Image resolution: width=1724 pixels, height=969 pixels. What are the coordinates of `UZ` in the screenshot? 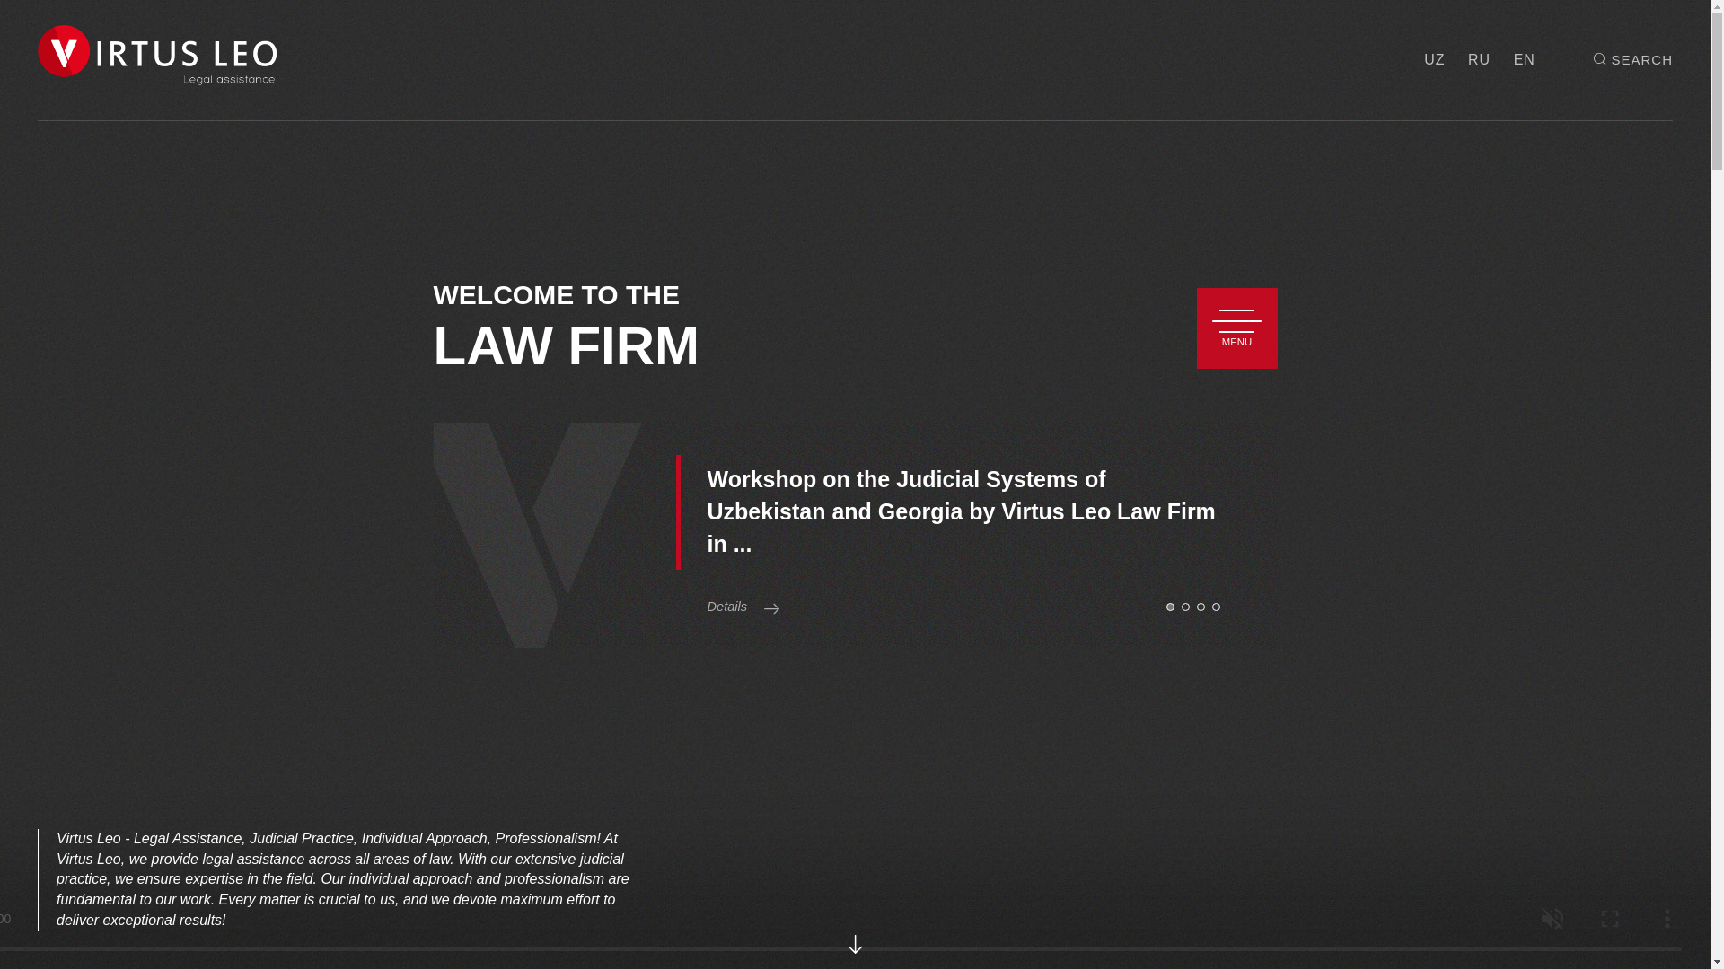 It's located at (1433, 59).